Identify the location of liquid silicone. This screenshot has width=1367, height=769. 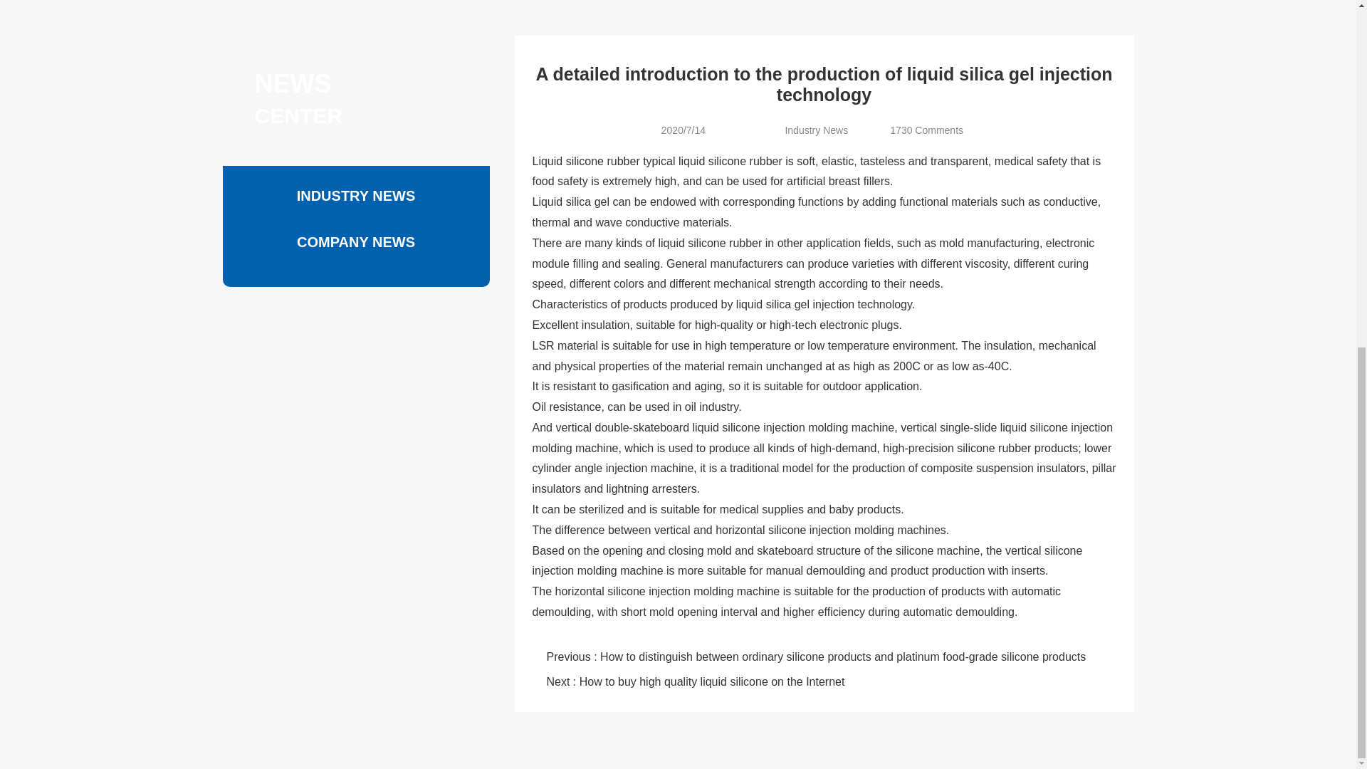
(1033, 427).